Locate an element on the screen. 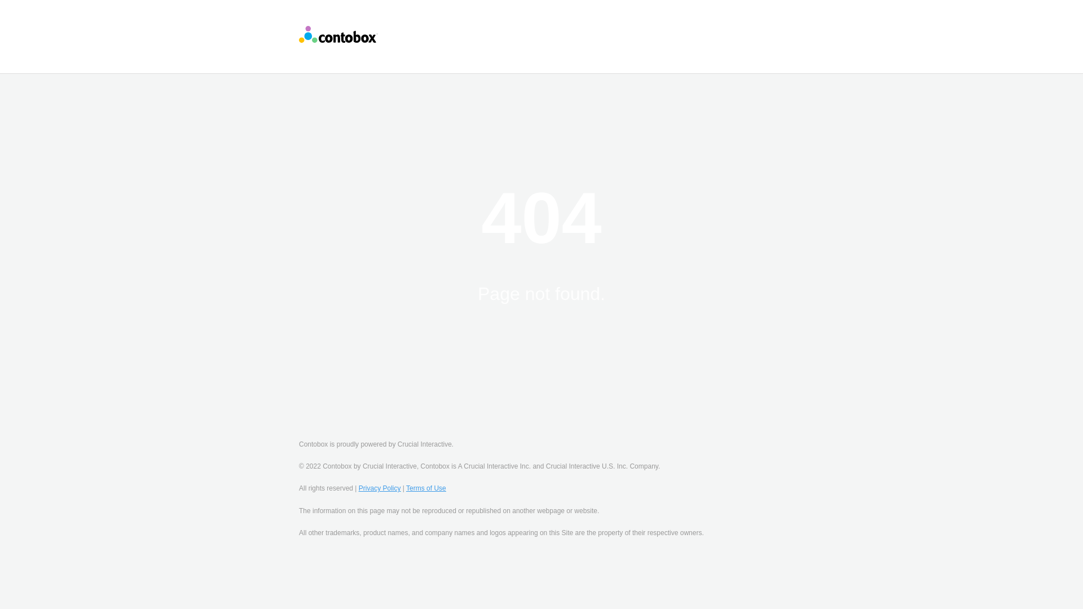  Terms of Use is located at coordinates (426, 488).